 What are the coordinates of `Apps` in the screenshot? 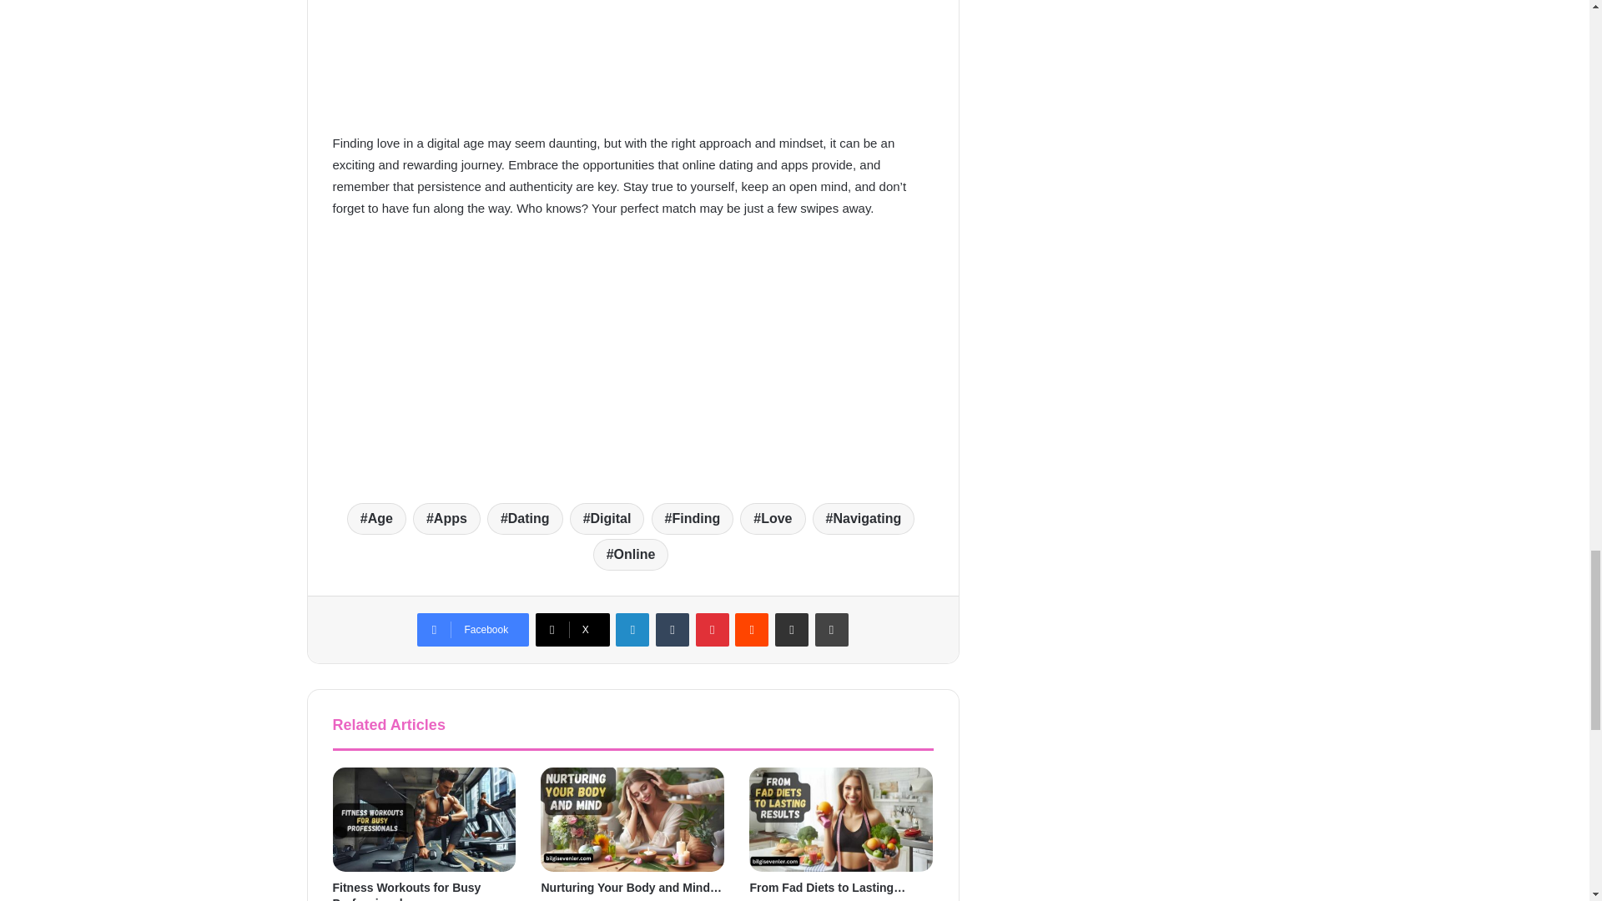 It's located at (447, 519).